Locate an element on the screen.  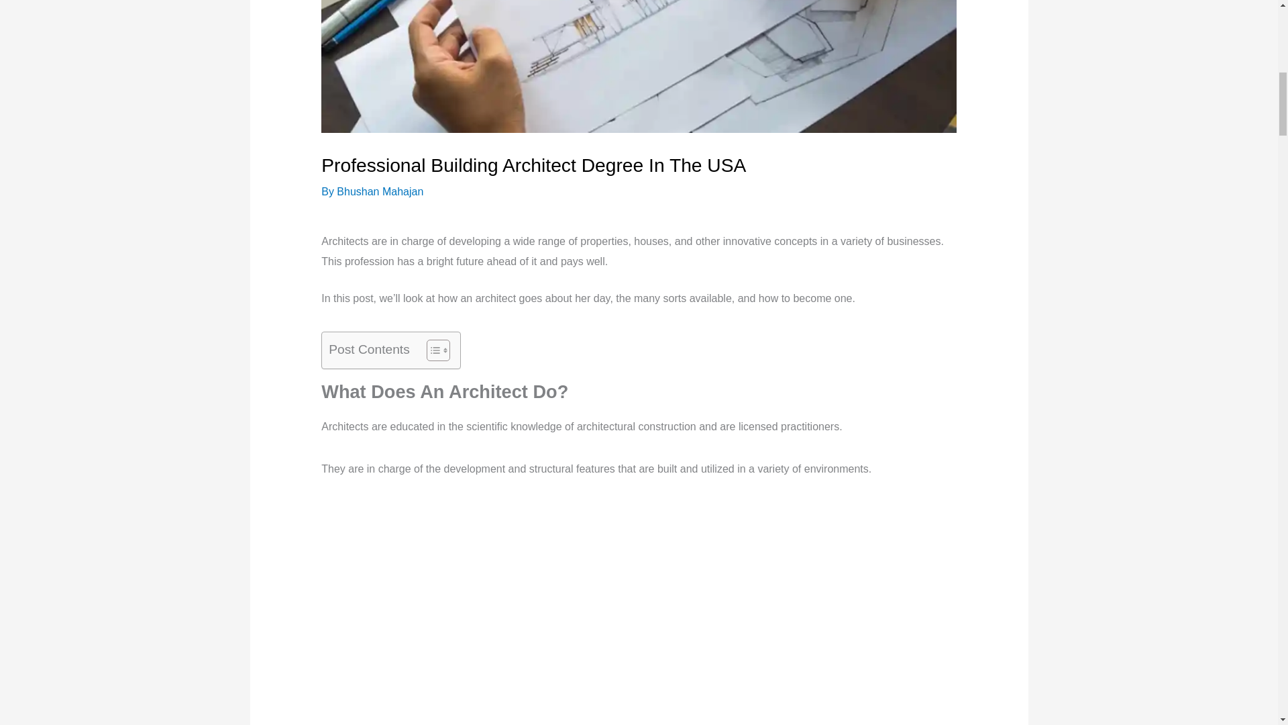
View all posts by Bhushan Mahajan is located at coordinates (380, 191).